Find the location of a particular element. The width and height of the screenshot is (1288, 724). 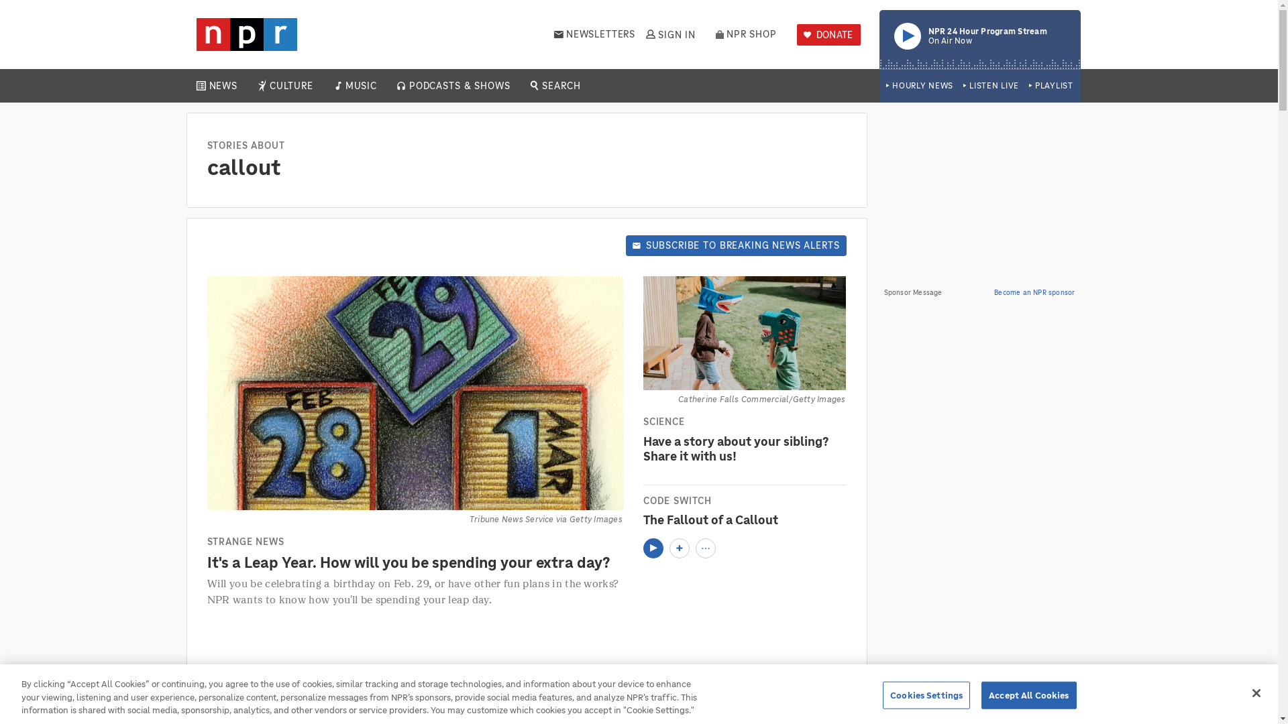

SIGN IN is located at coordinates (991, 86).